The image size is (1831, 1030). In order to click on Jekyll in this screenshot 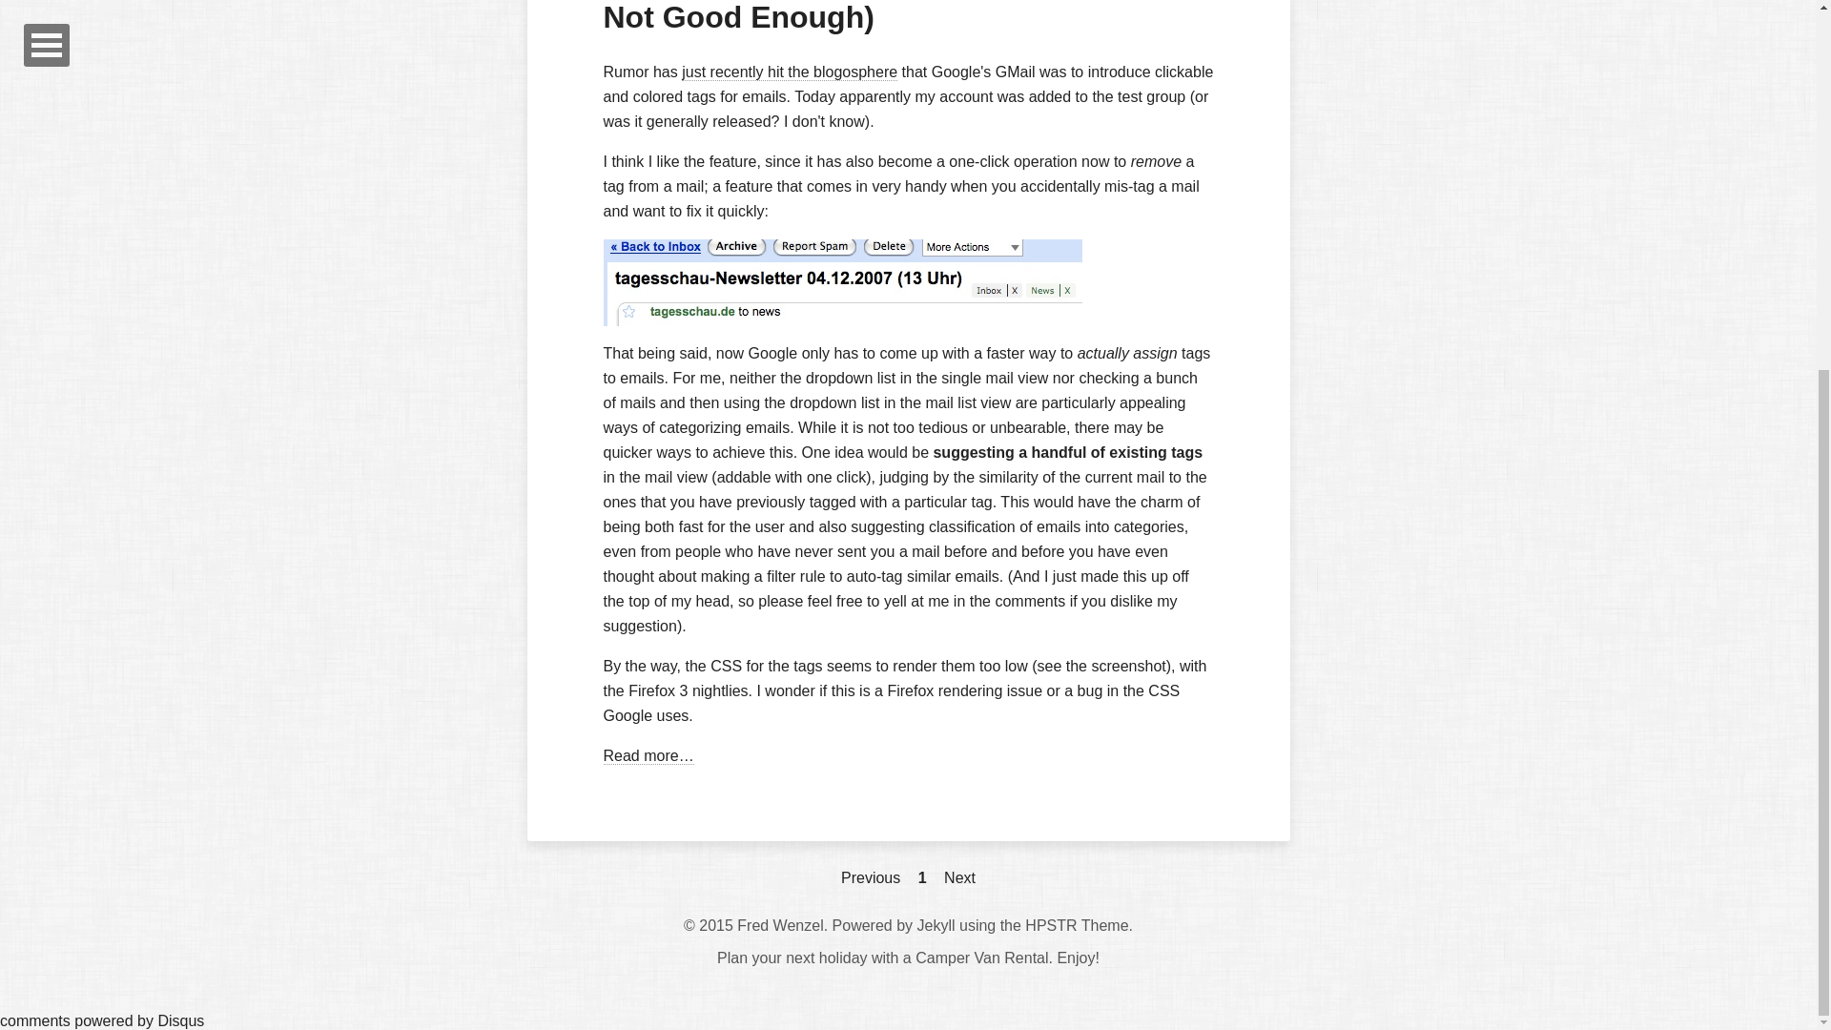, I will do `click(936, 925)`.